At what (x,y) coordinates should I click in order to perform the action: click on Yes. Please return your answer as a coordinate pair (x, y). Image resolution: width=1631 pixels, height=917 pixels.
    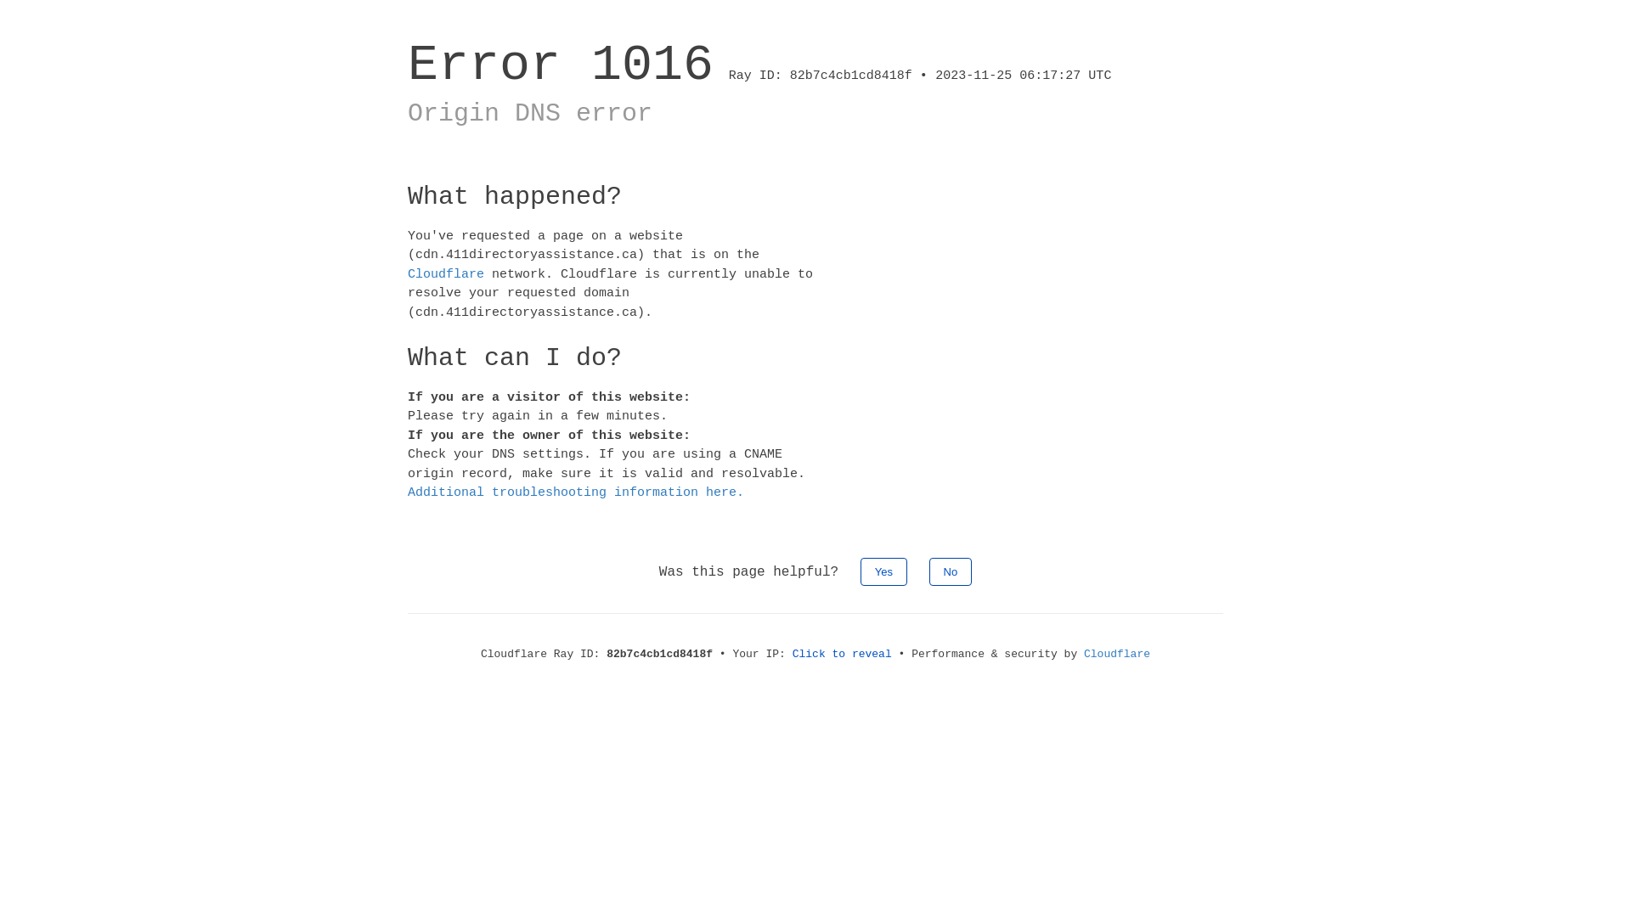
    Looking at the image, I should click on (883, 571).